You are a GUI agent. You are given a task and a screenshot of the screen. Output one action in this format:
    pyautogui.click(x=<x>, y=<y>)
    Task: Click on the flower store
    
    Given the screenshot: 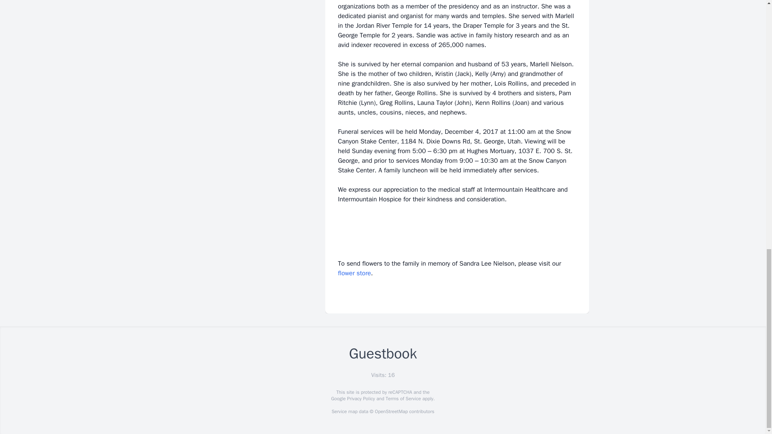 What is the action you would take?
    pyautogui.click(x=354, y=273)
    